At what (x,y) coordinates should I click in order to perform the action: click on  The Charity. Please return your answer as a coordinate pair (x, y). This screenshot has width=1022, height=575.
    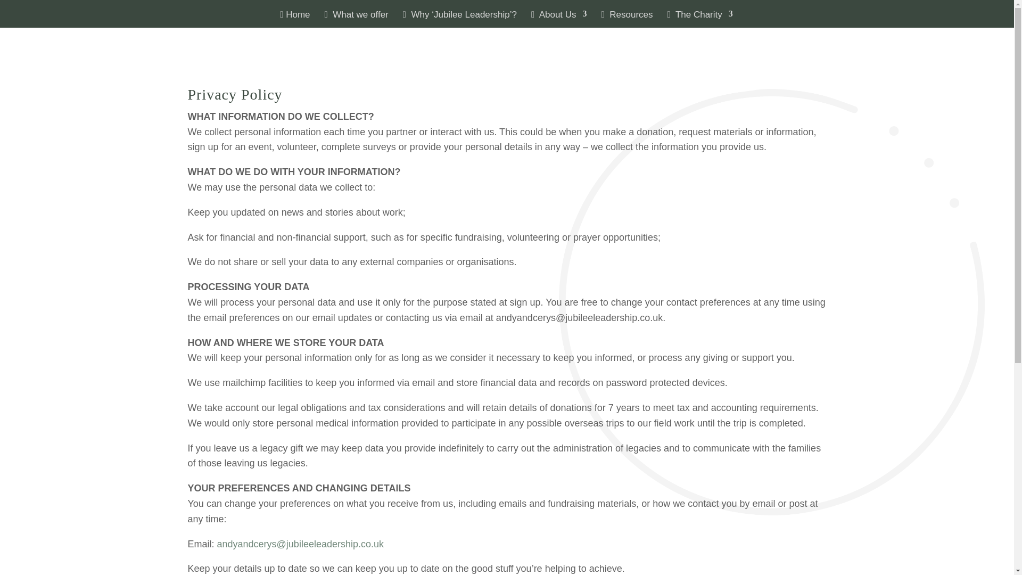
    Looking at the image, I should click on (699, 19).